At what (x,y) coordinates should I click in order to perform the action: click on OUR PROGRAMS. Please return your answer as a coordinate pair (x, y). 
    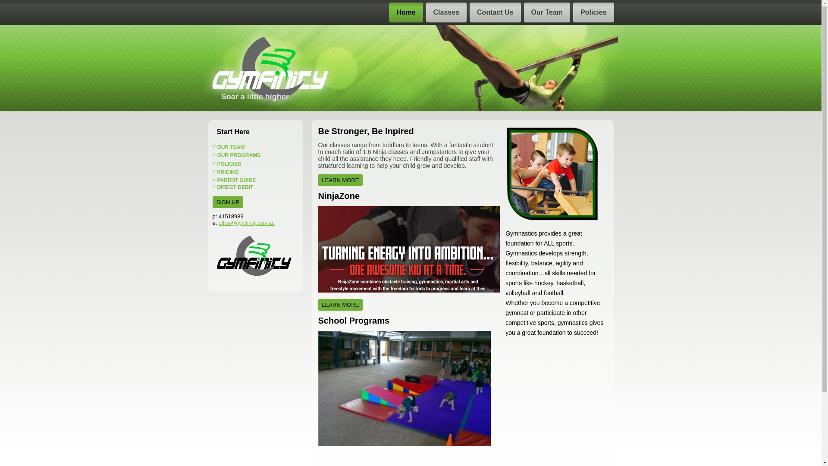
    Looking at the image, I should click on (239, 155).